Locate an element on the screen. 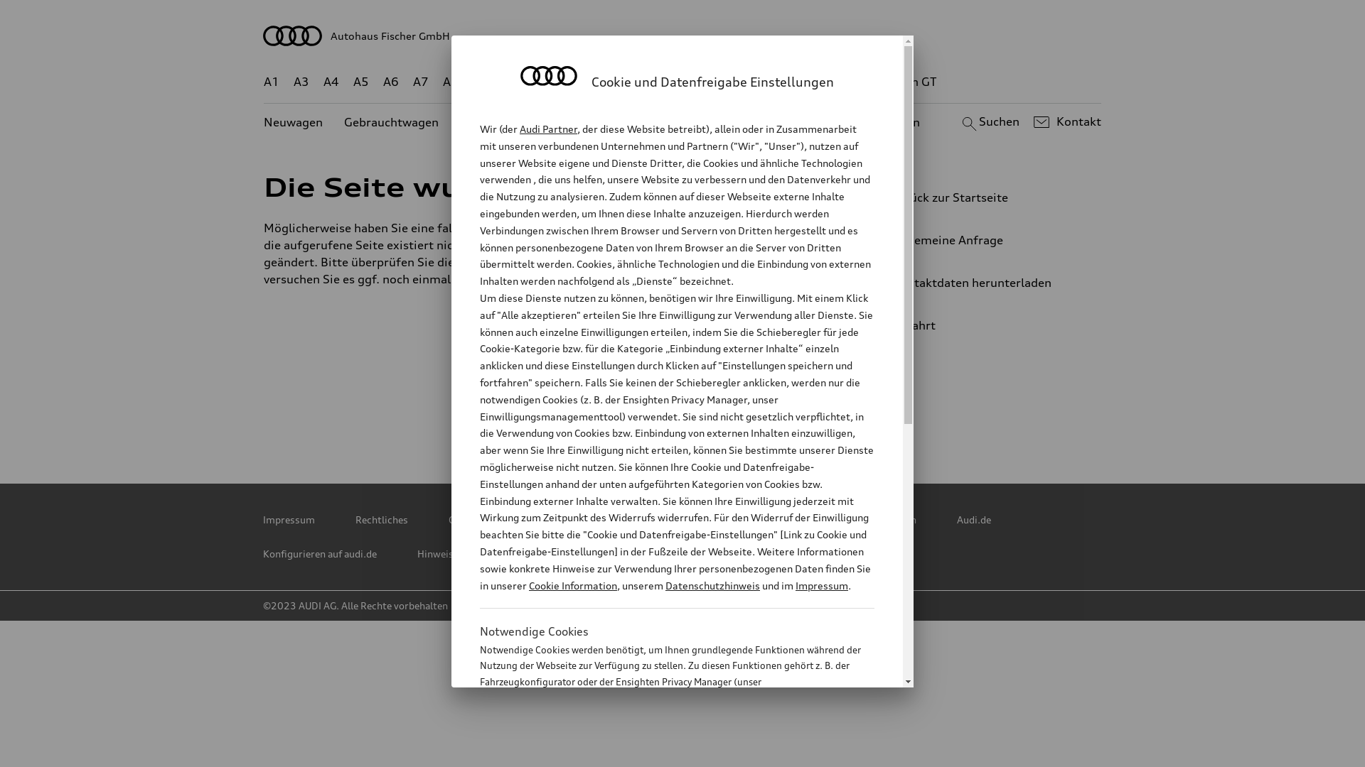 The height and width of the screenshot is (767, 1365). Twitter is located at coordinates (560, 416).